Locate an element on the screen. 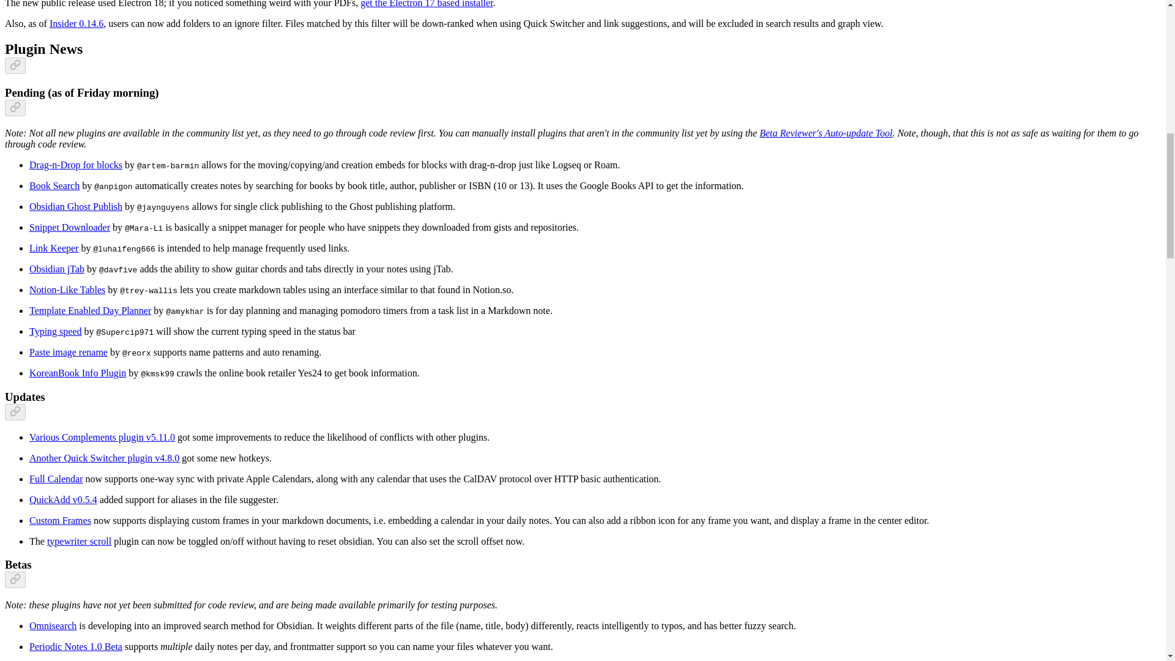 This screenshot has width=1175, height=661. Insider 0.14.6 is located at coordinates (76, 23).